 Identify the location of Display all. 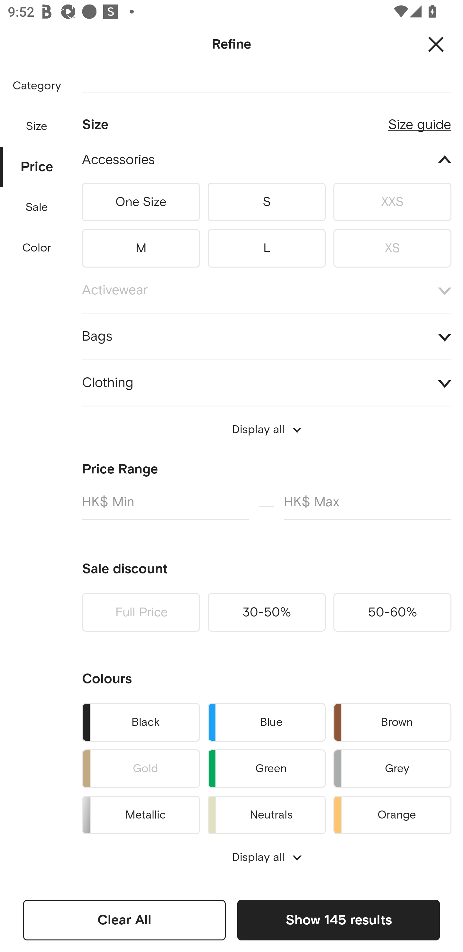
(267, 430).